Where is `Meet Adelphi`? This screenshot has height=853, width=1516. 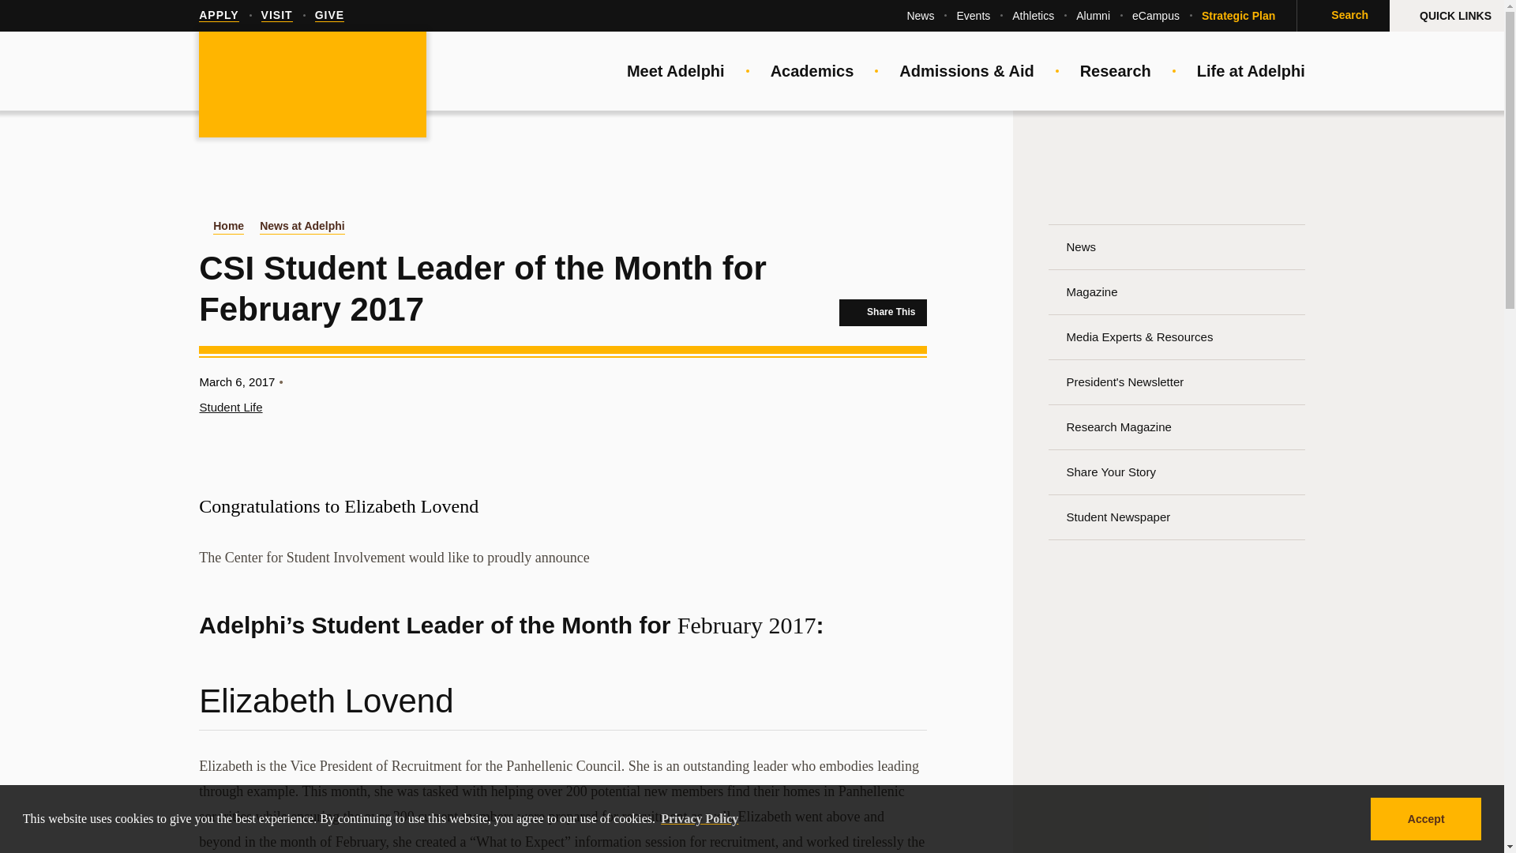 Meet Adelphi is located at coordinates (676, 71).